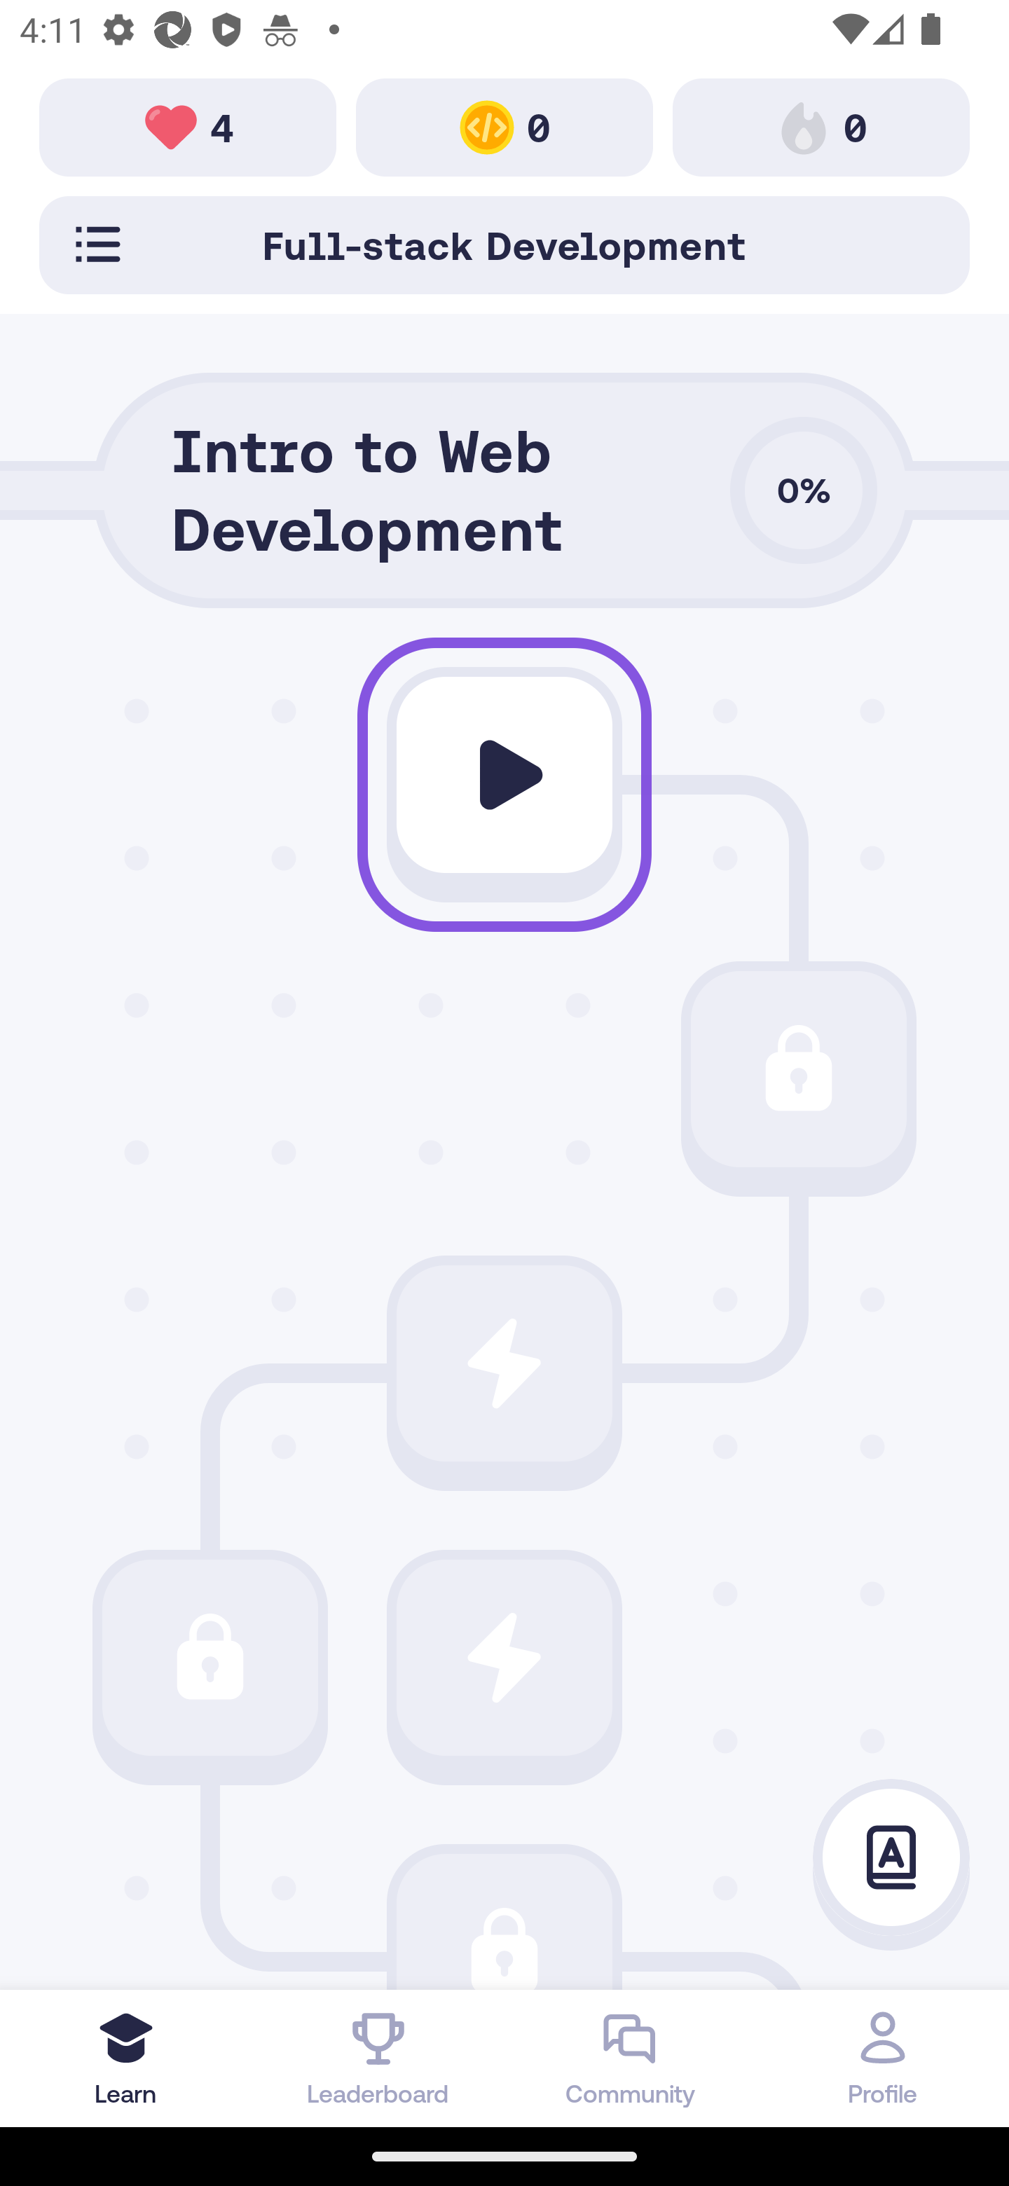 The height and width of the screenshot is (2186, 1009). I want to click on Path Icon, so click(210, 1656).